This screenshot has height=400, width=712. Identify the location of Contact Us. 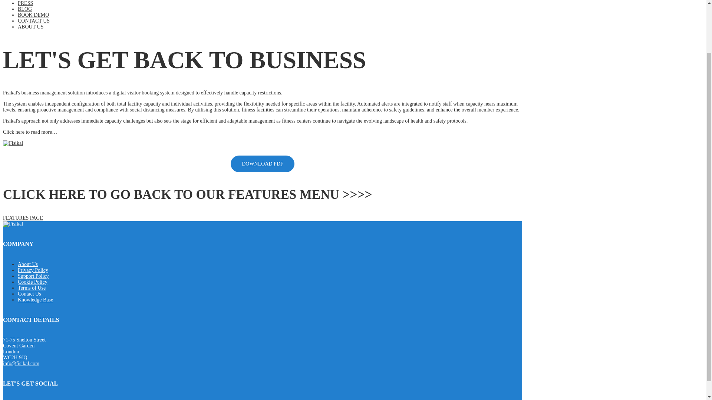
(30, 294).